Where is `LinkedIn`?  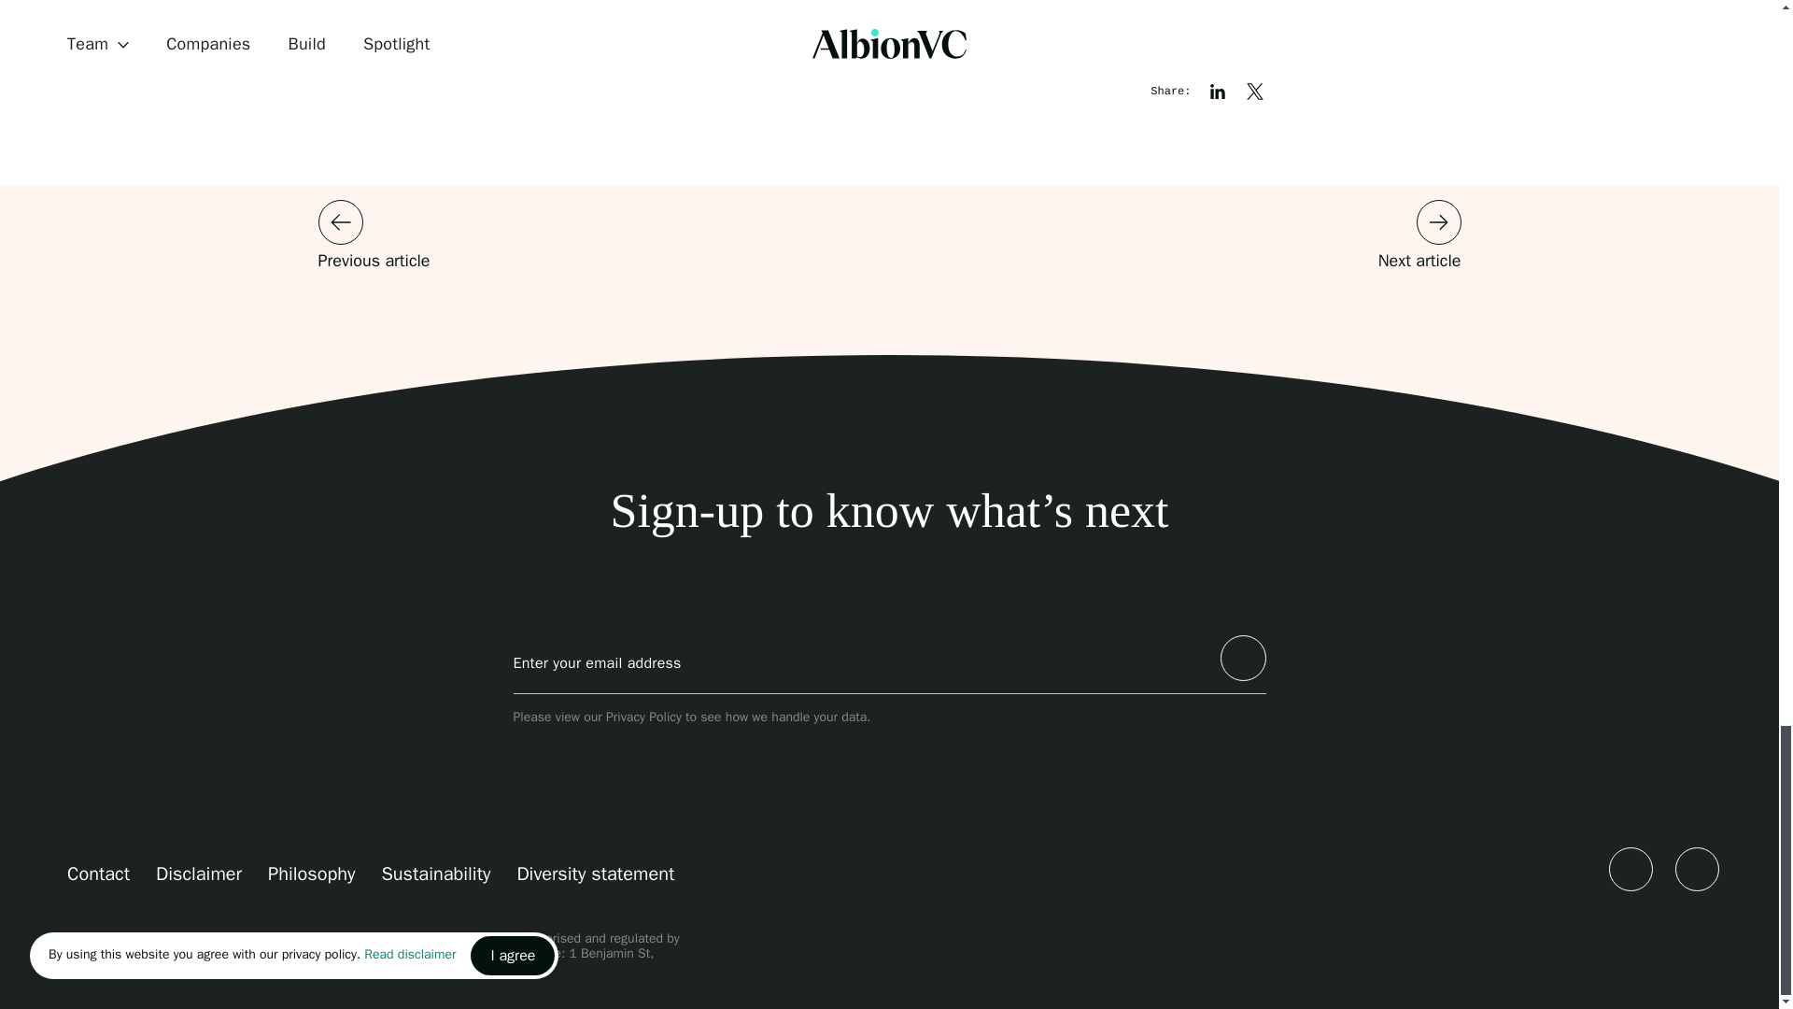
LinkedIn is located at coordinates (1631, 868).